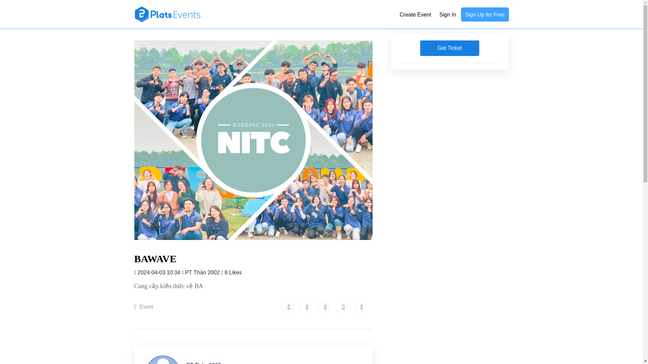 Image resolution: width=648 pixels, height=364 pixels. Describe the element at coordinates (158, 272) in the screenshot. I see `2024-04-03 10:34` at that location.